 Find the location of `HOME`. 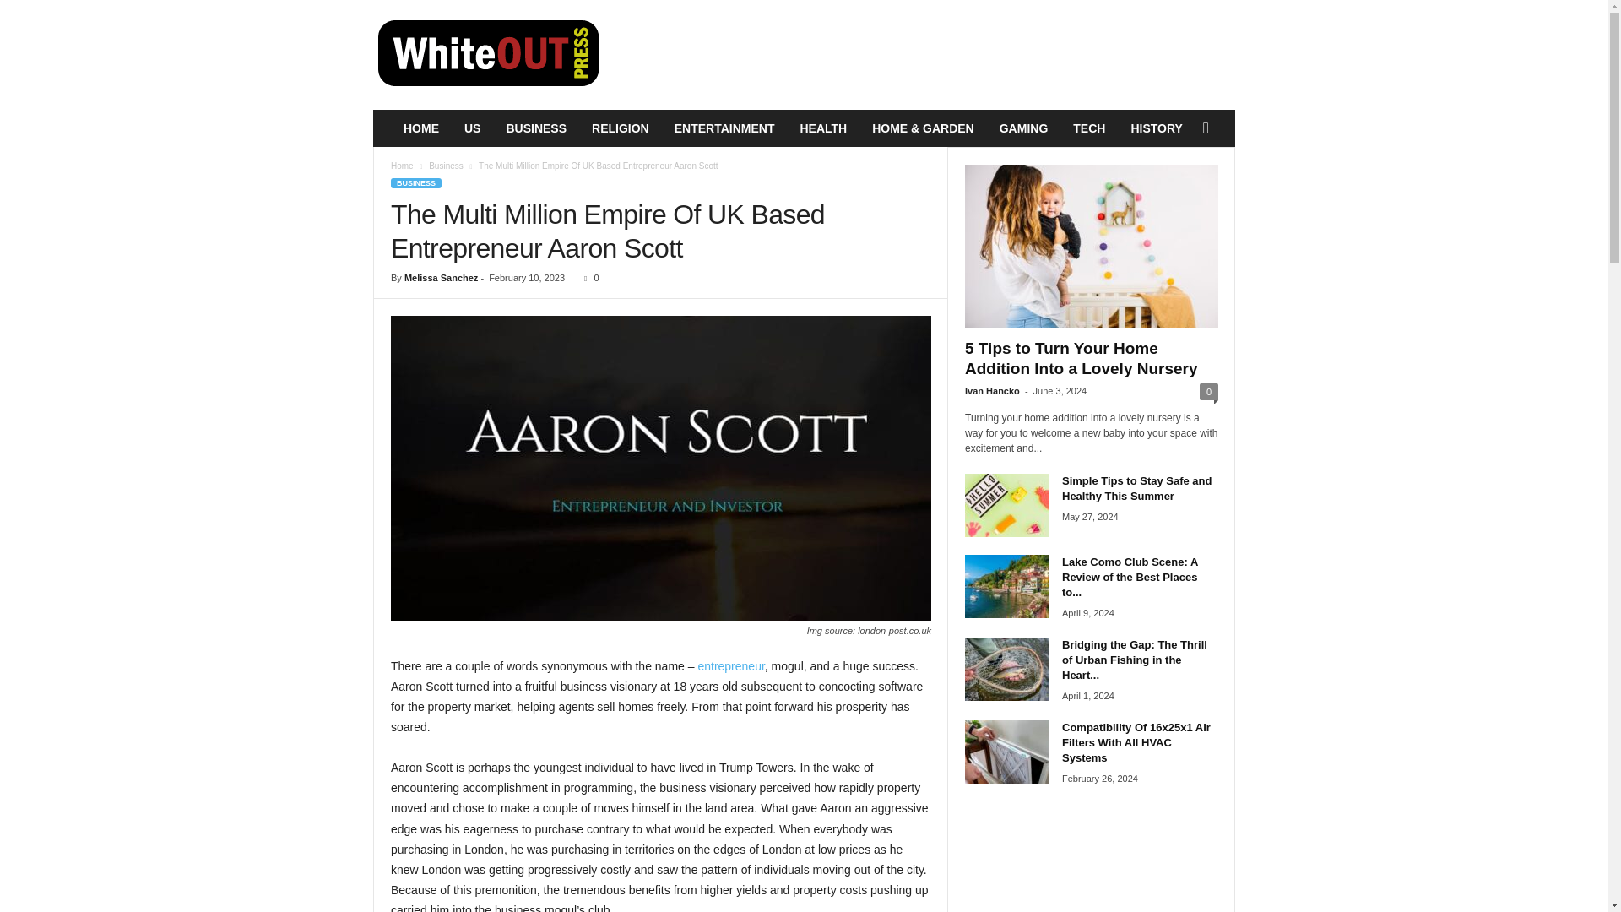

HOME is located at coordinates (420, 128).